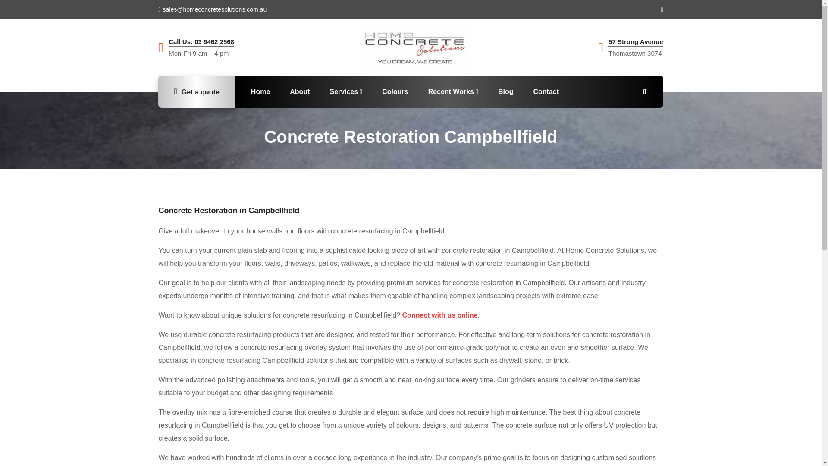 The height and width of the screenshot is (466, 828). Describe the element at coordinates (416, 48) in the screenshot. I see `Home Concrete Solutions` at that location.